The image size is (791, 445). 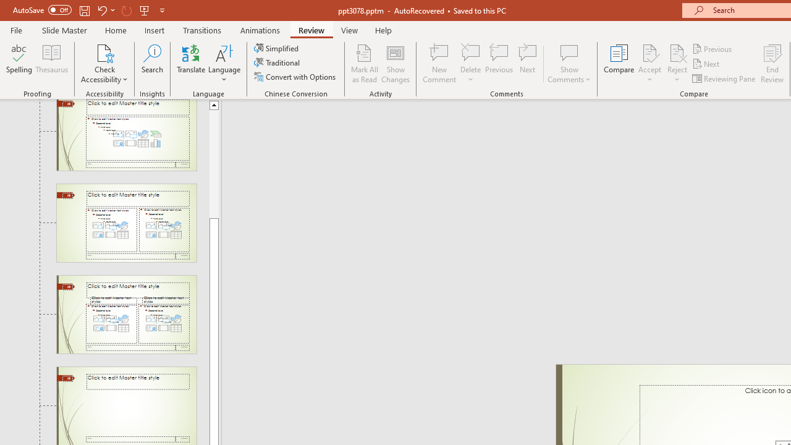 What do you see at coordinates (126, 314) in the screenshot?
I see `Slide Comparison Layout: used by no slides` at bounding box center [126, 314].